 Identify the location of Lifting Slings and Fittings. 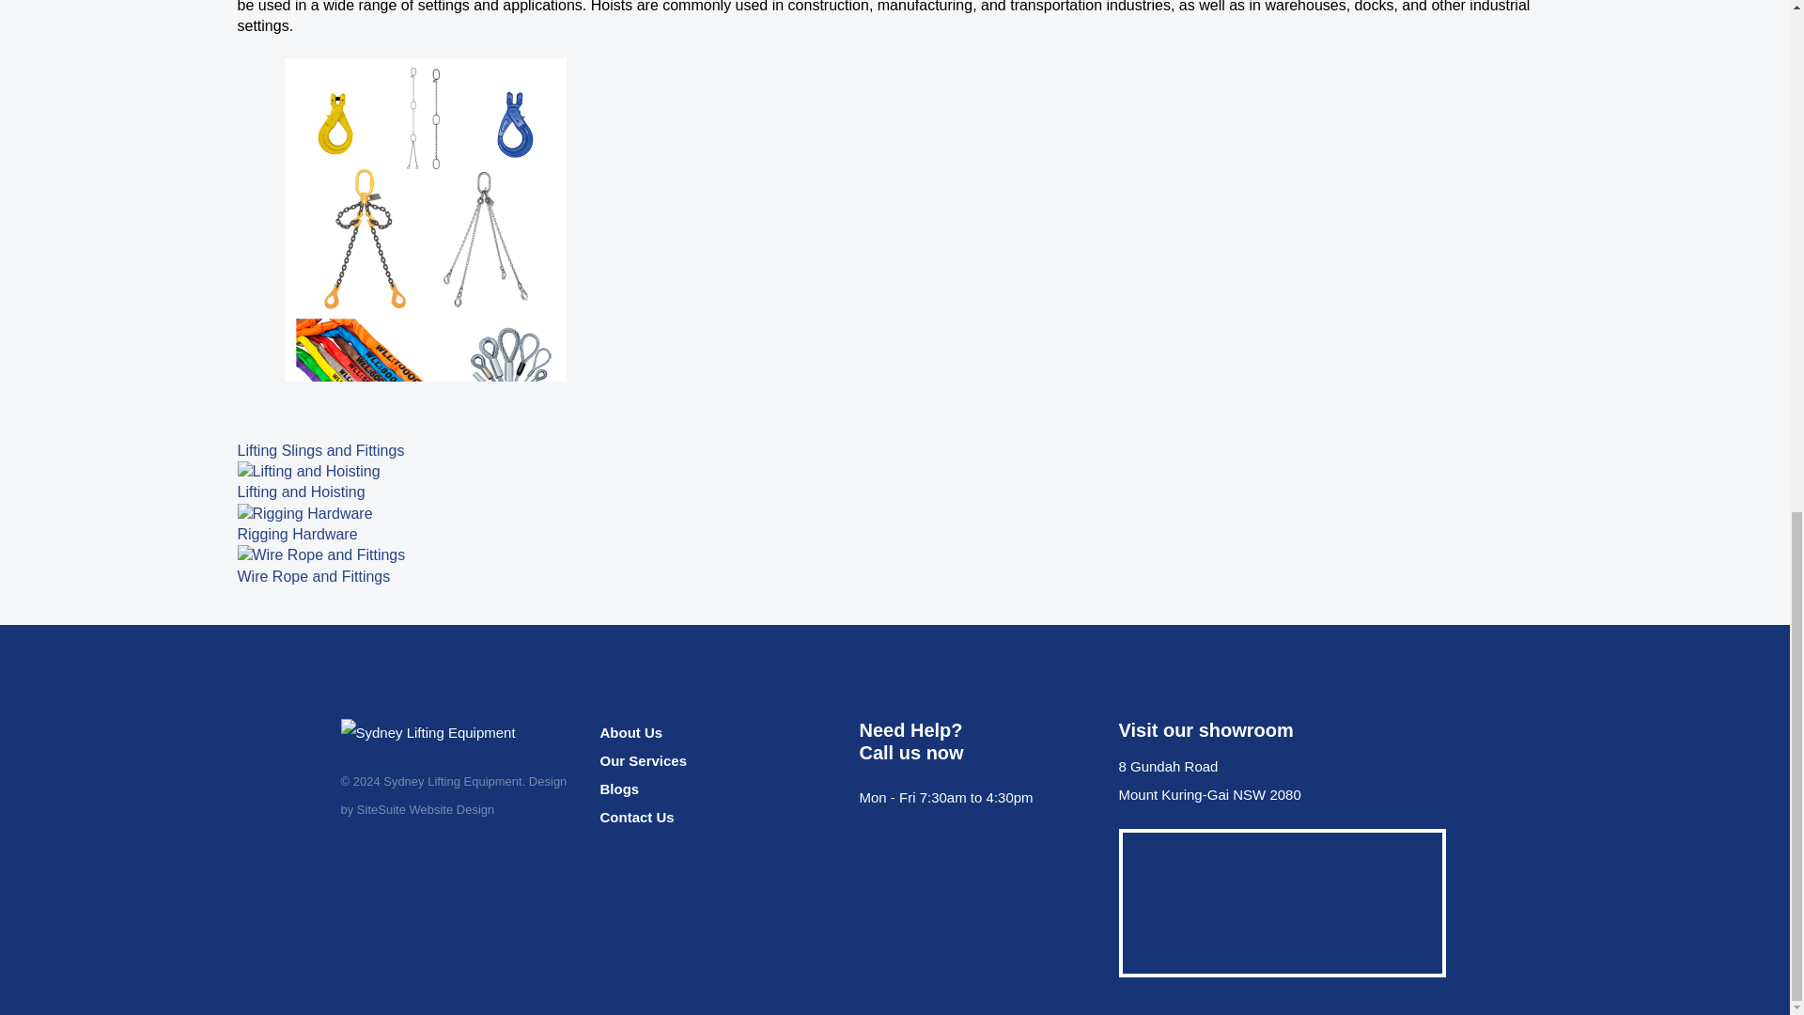
(425, 246).